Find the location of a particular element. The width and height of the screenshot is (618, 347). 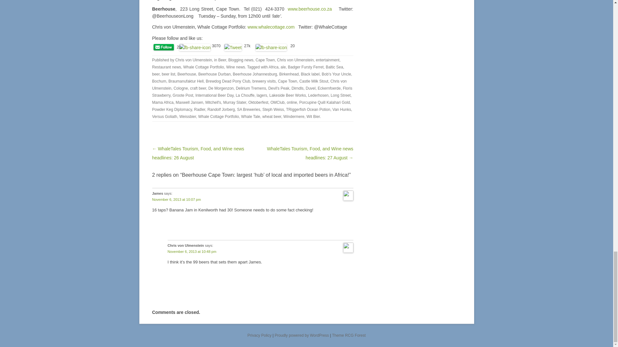

www.whalecottage.com is located at coordinates (271, 27).